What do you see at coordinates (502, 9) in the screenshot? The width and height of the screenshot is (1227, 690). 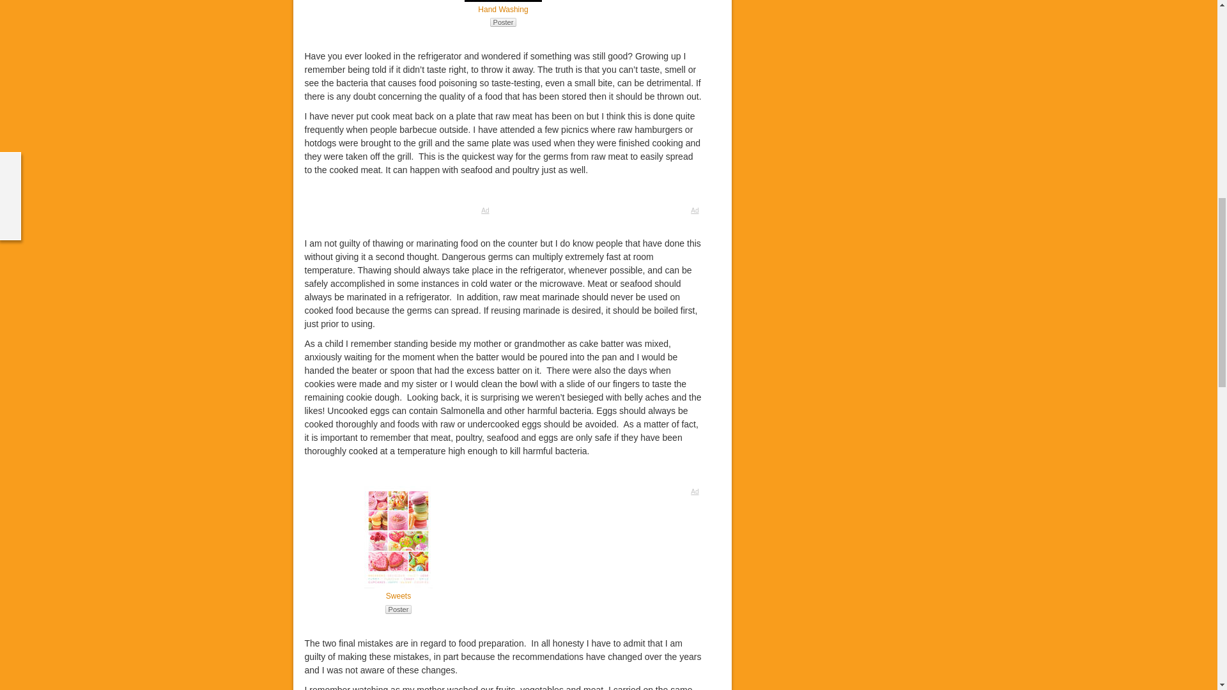 I see `Hand Washing` at bounding box center [502, 9].